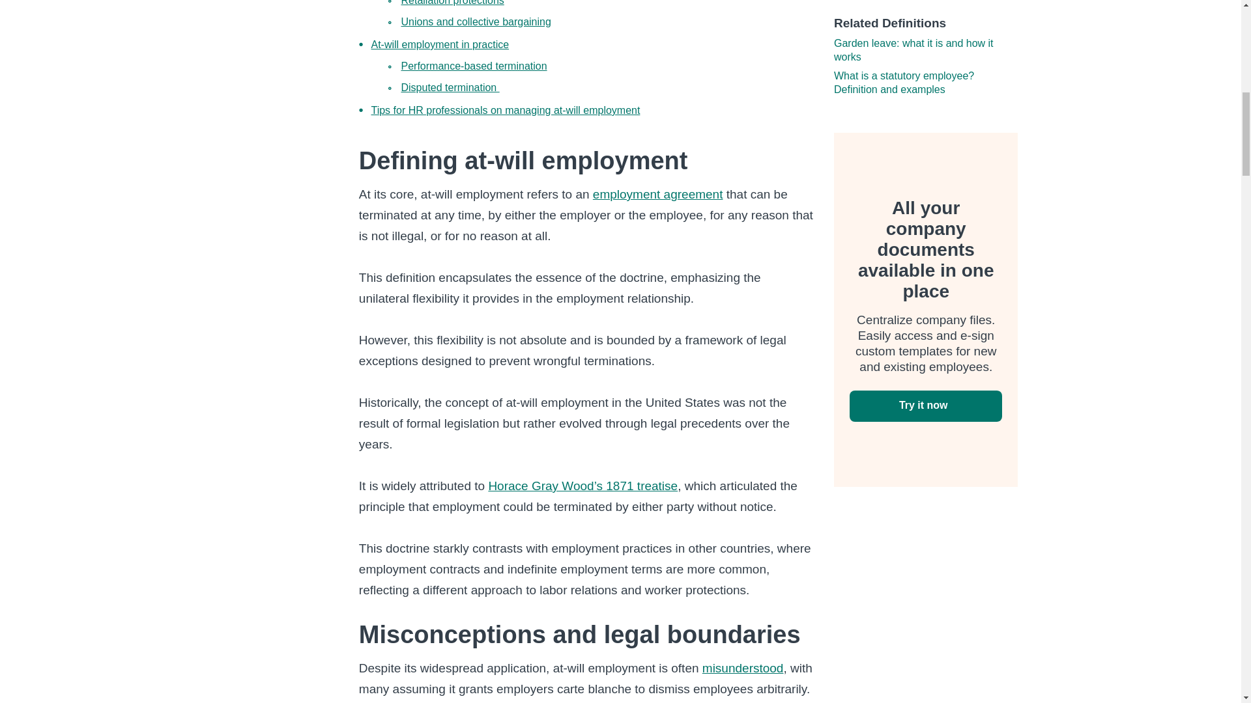 Image resolution: width=1251 pixels, height=703 pixels. Describe the element at coordinates (439, 44) in the screenshot. I see `At-will employment in practice` at that location.